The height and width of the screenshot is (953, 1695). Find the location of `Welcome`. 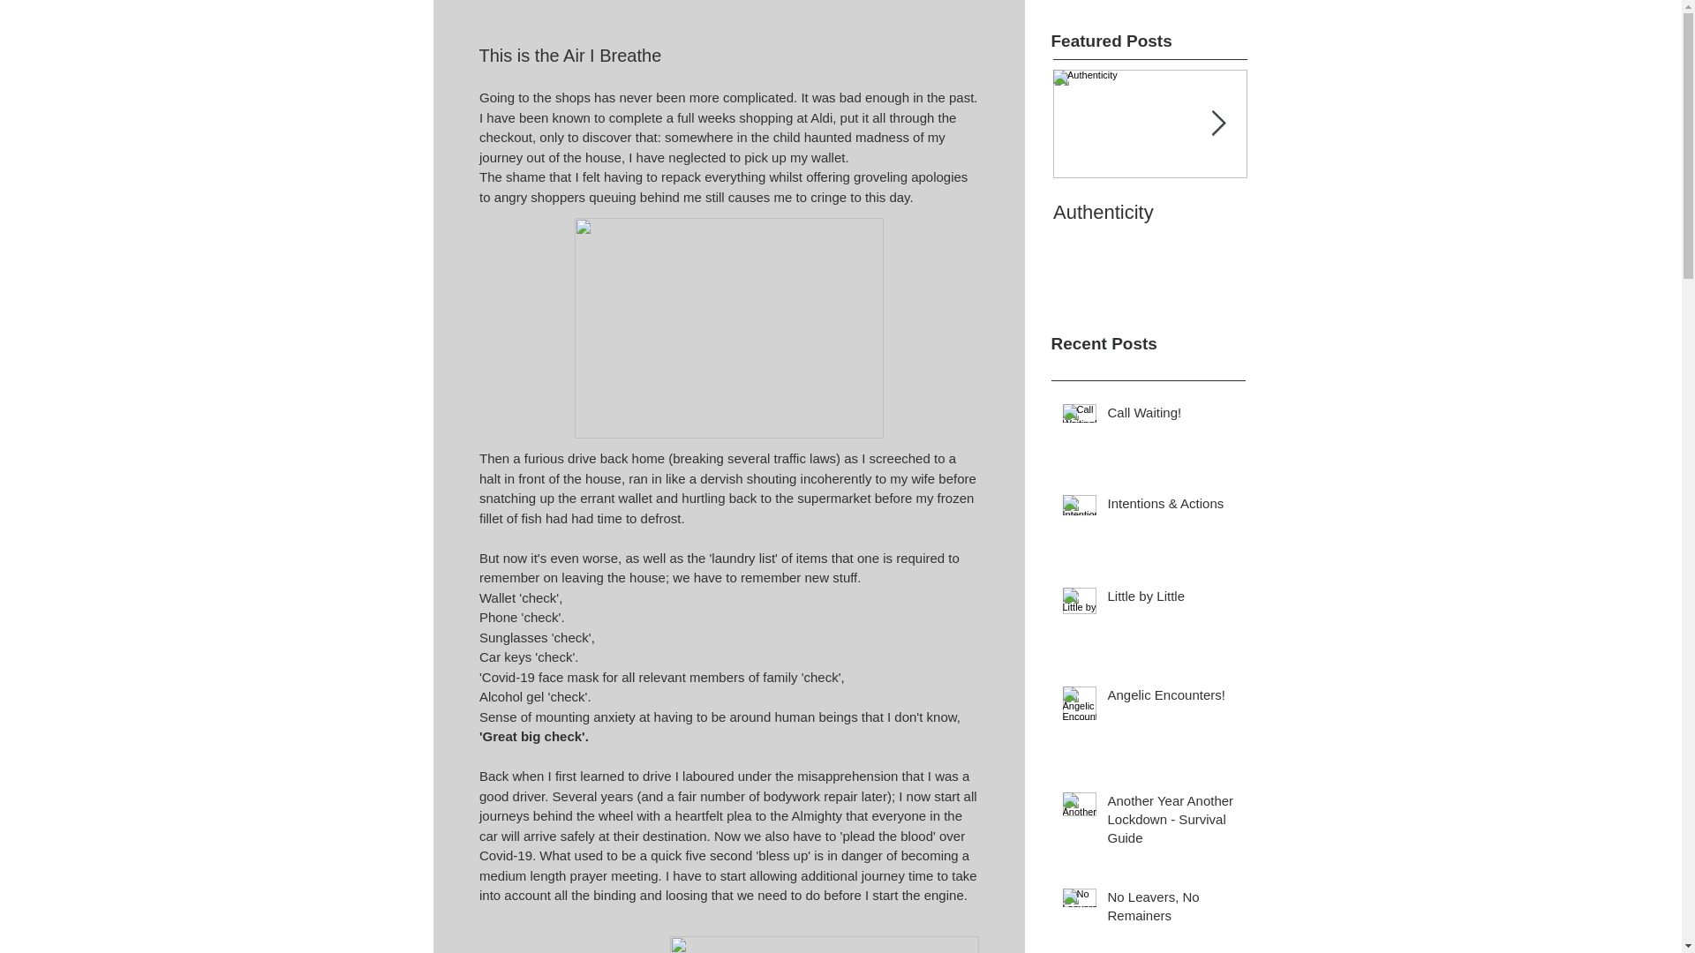

Welcome is located at coordinates (1149, 194).